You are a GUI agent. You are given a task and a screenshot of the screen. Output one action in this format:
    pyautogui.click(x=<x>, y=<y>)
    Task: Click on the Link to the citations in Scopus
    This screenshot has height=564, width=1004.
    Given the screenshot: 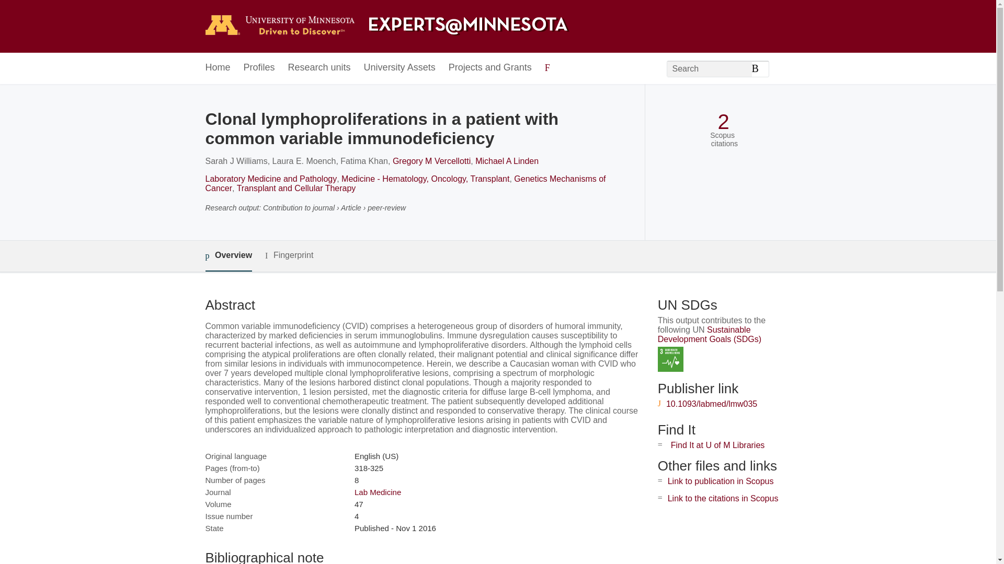 What is the action you would take?
    pyautogui.click(x=723, y=498)
    